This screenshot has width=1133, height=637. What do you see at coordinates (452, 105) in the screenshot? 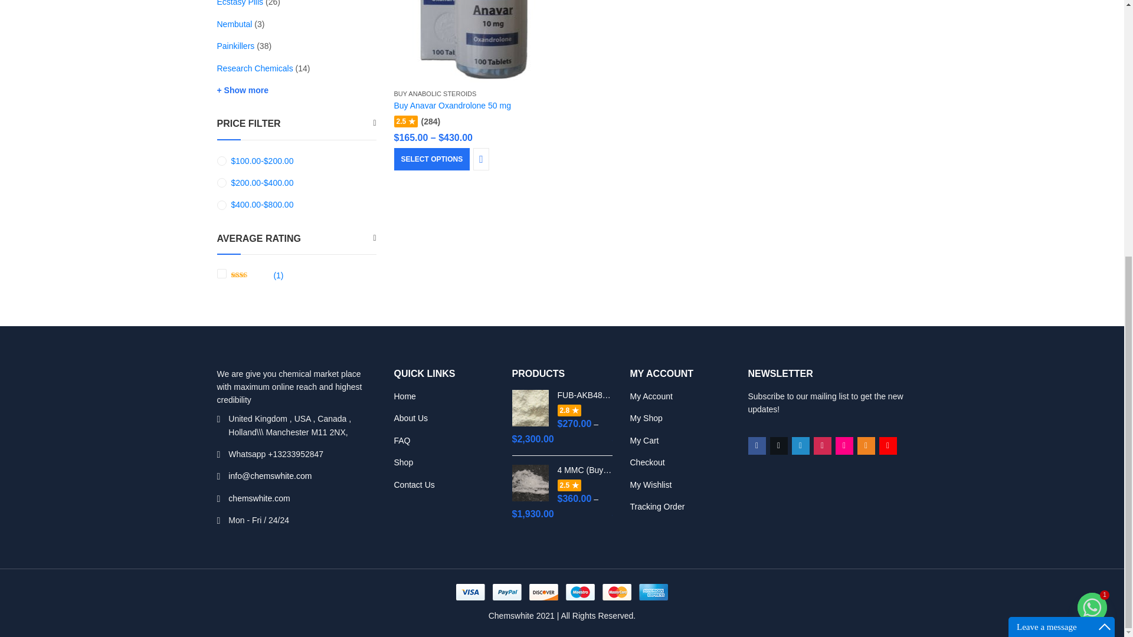
I see `Buy Anavar Oxandrolone 50 mg` at bounding box center [452, 105].